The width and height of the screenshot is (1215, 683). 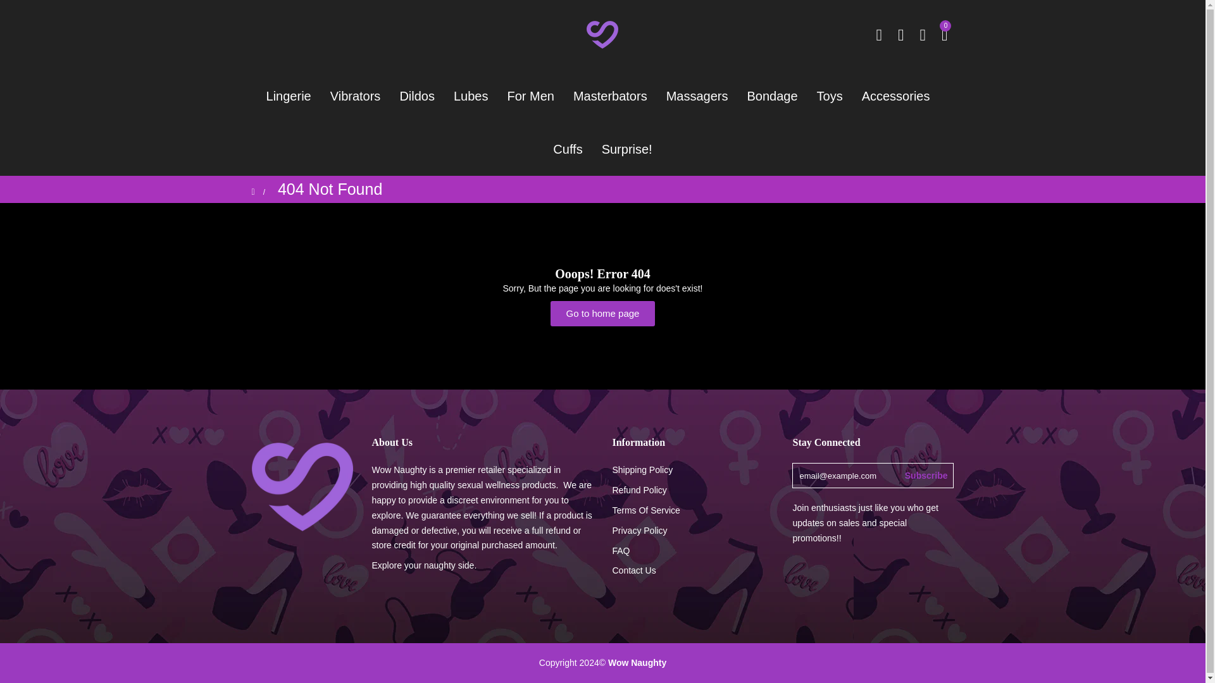 I want to click on Massagers, so click(x=697, y=96).